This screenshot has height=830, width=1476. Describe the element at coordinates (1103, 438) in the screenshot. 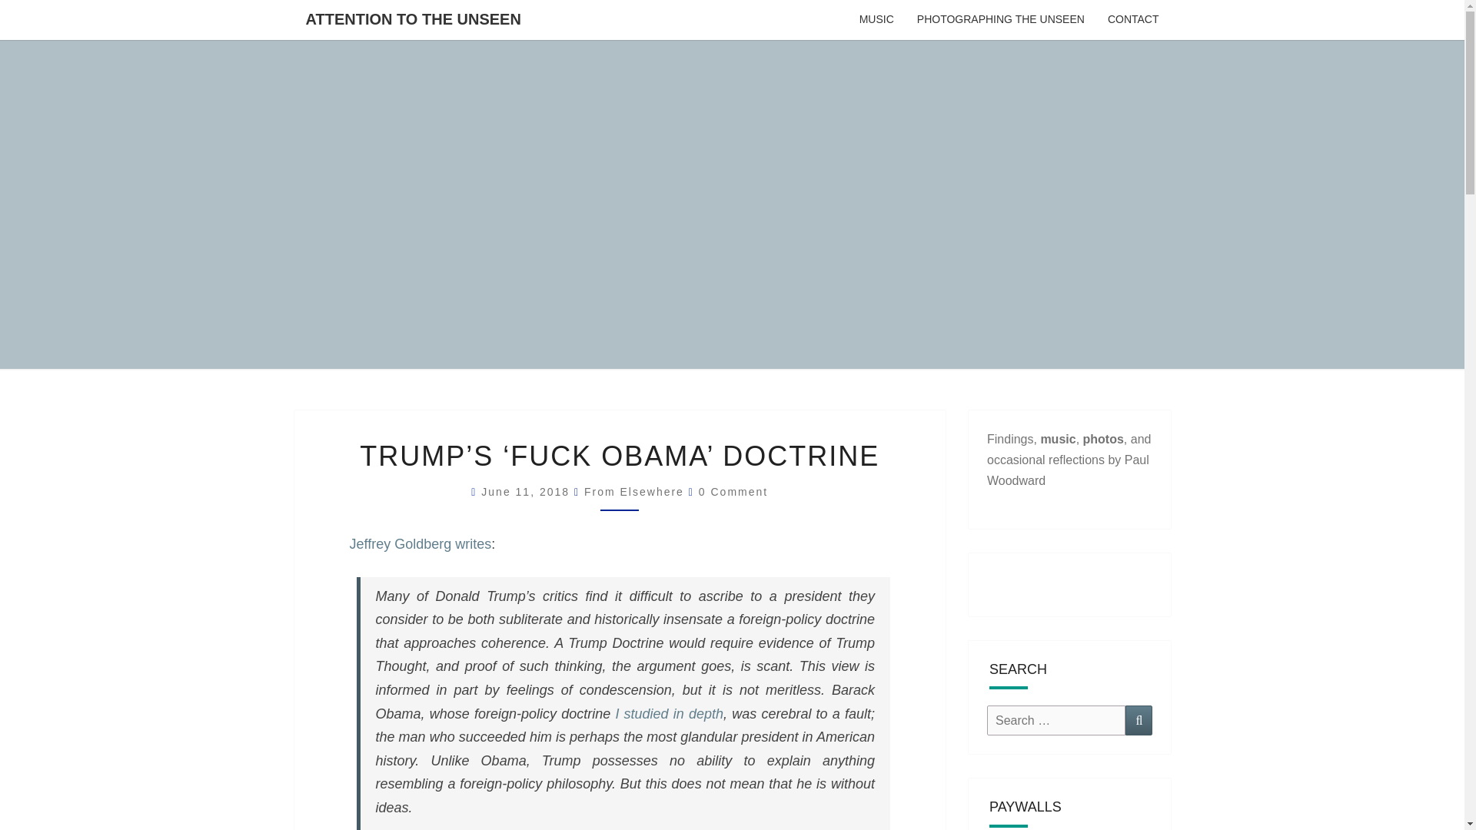

I see `photos` at that location.